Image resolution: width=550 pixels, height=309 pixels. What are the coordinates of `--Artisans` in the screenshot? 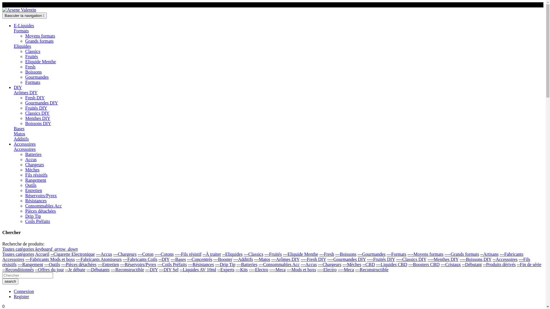 It's located at (489, 254).